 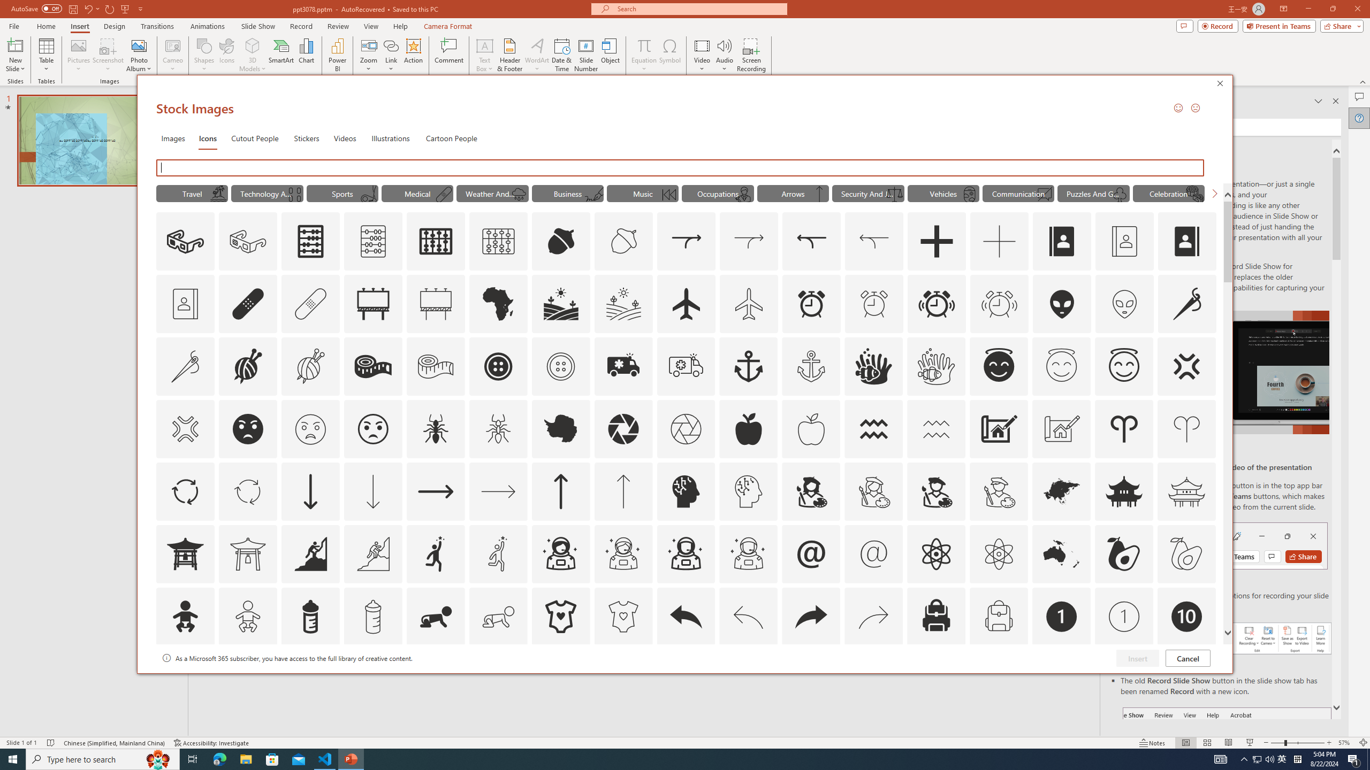 I want to click on AutomationID: Icons_Back_LTR, so click(x=686, y=617).